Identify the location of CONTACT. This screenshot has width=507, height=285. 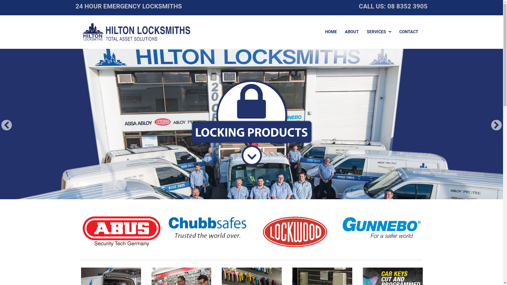
(409, 32).